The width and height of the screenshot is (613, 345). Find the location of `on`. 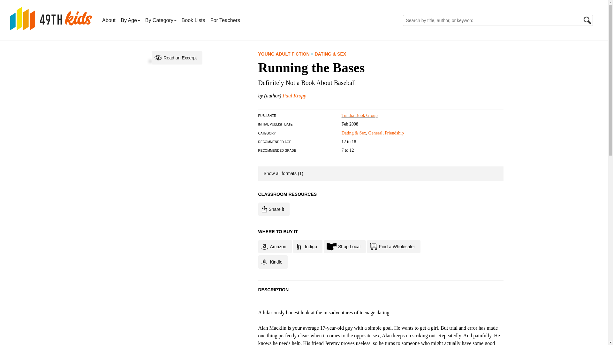

on is located at coordinates (262, 169).